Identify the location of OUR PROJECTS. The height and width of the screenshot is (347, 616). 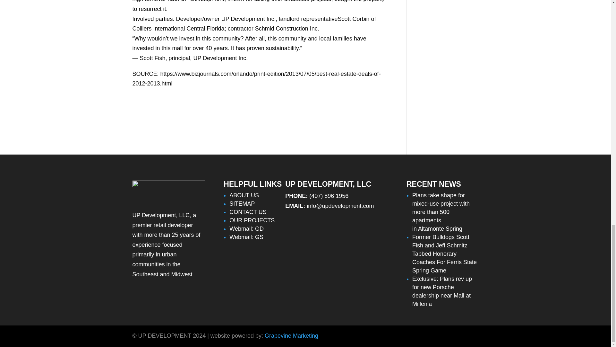
(252, 220).